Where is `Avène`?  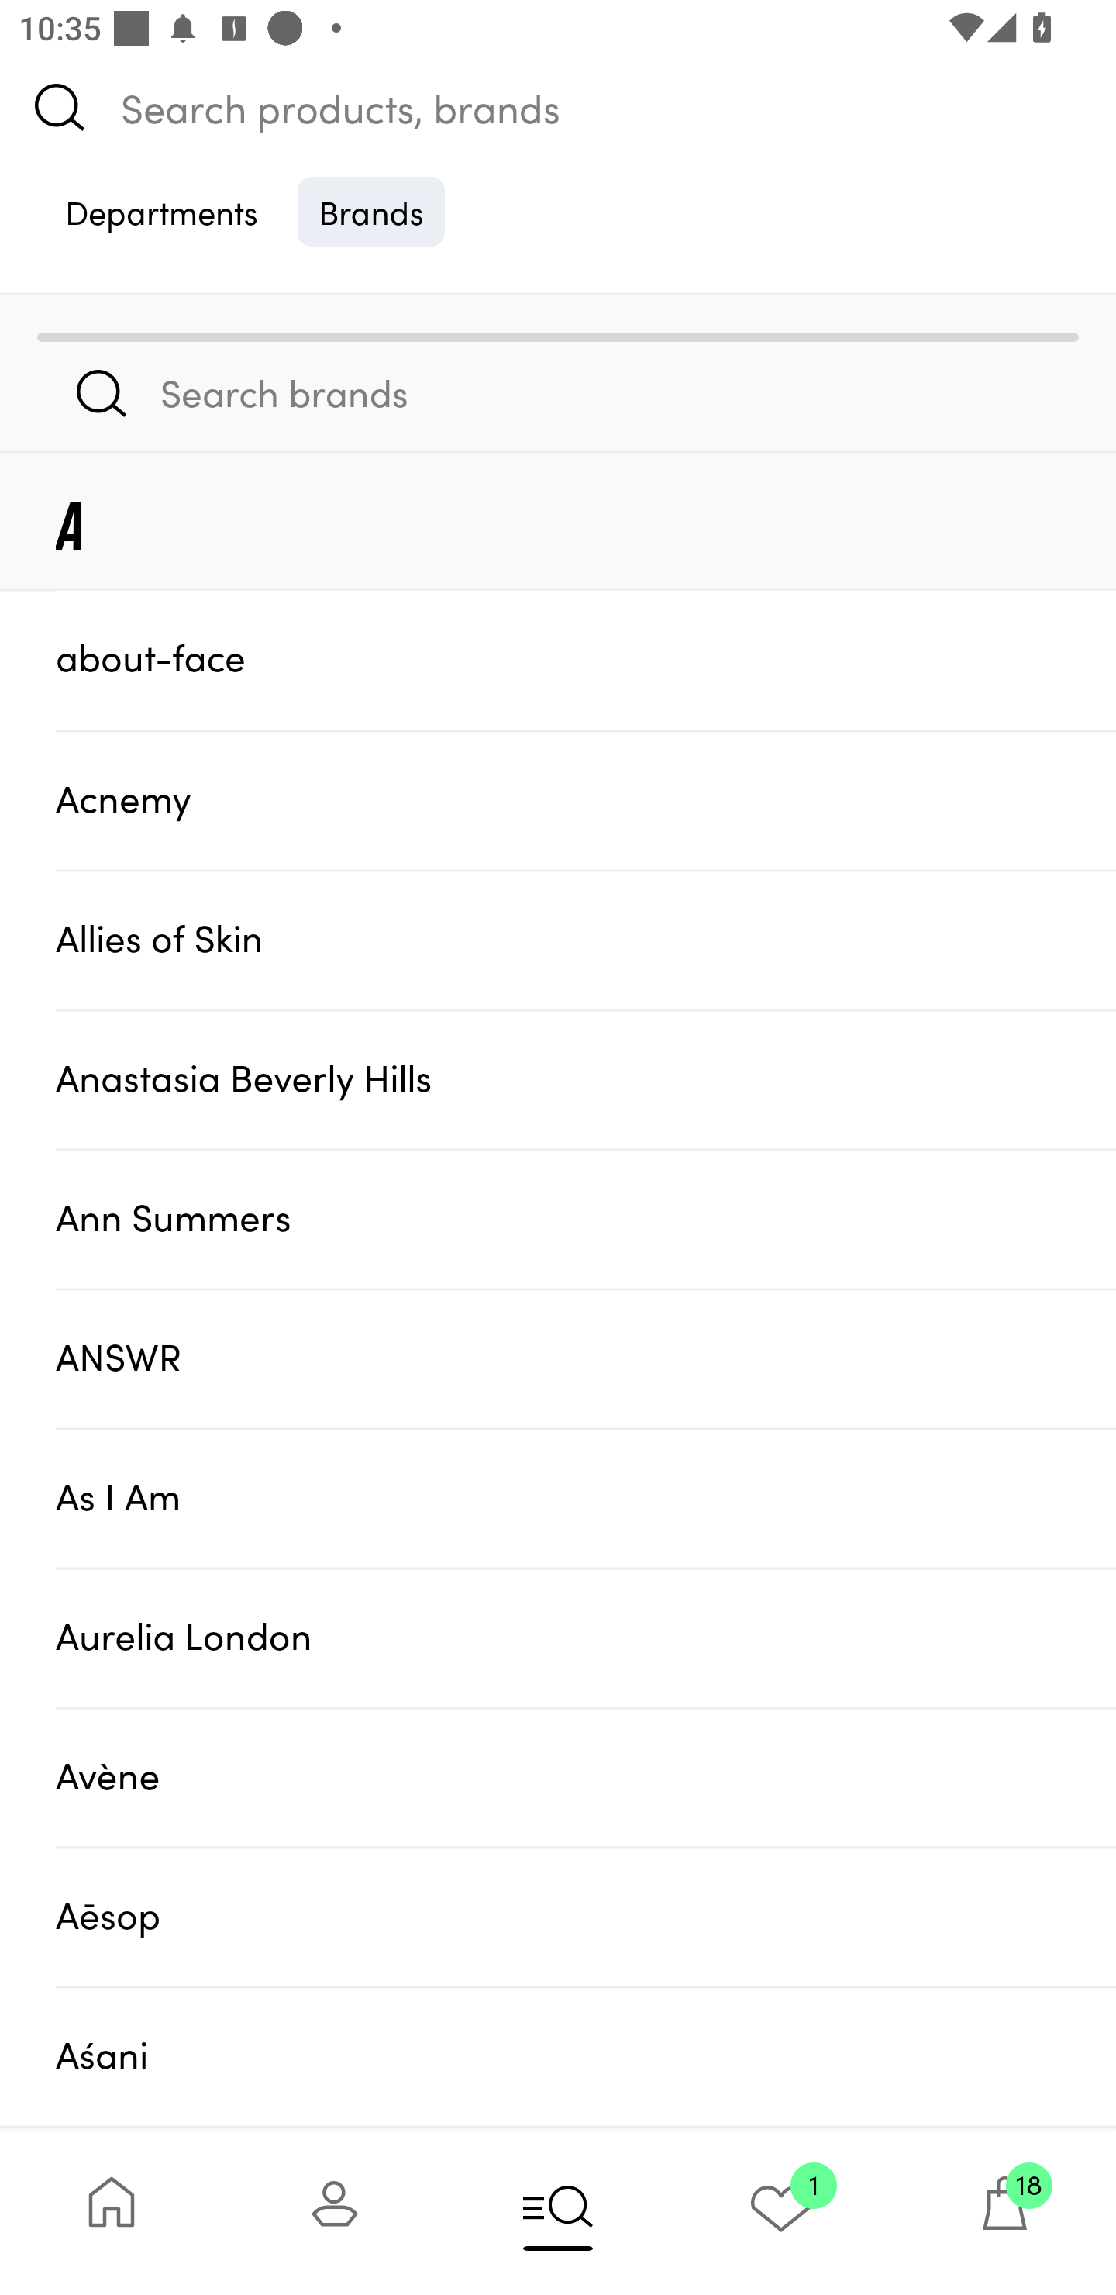 Avène is located at coordinates (586, 1777).